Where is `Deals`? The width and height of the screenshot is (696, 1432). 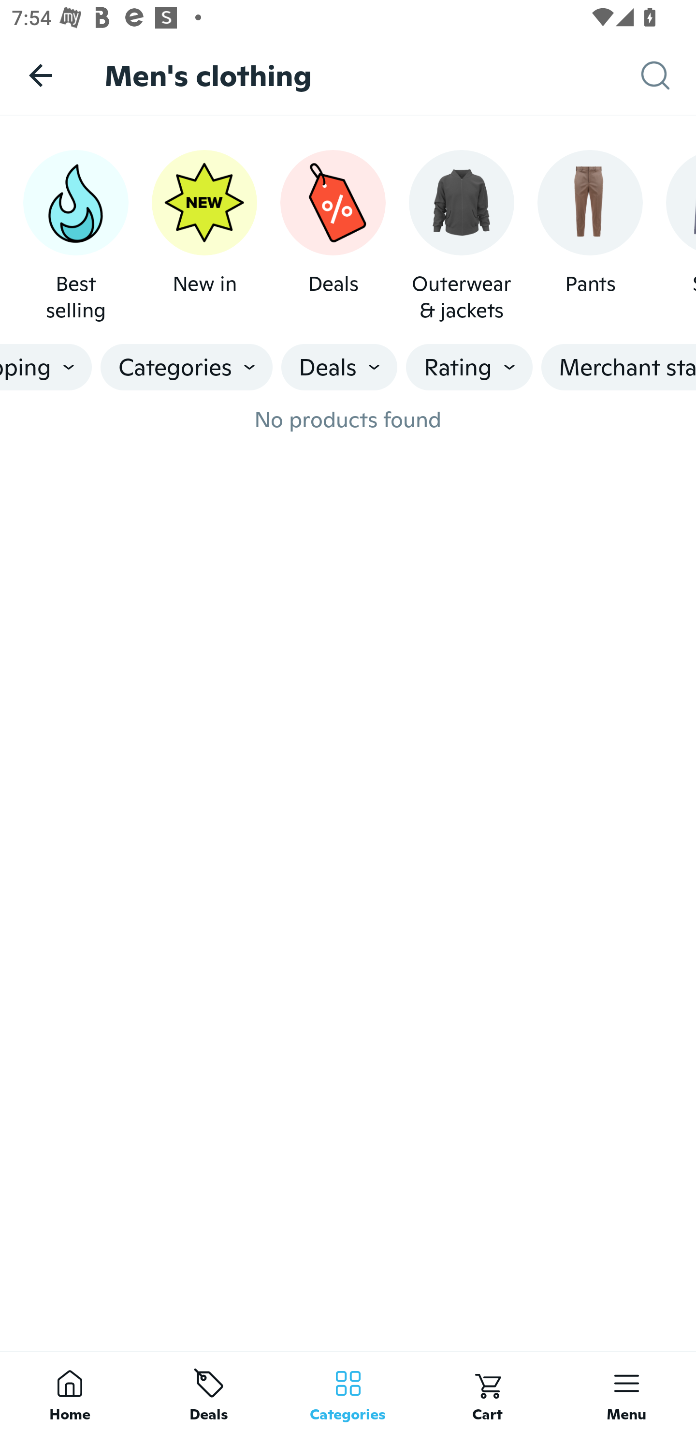
Deals is located at coordinates (339, 367).